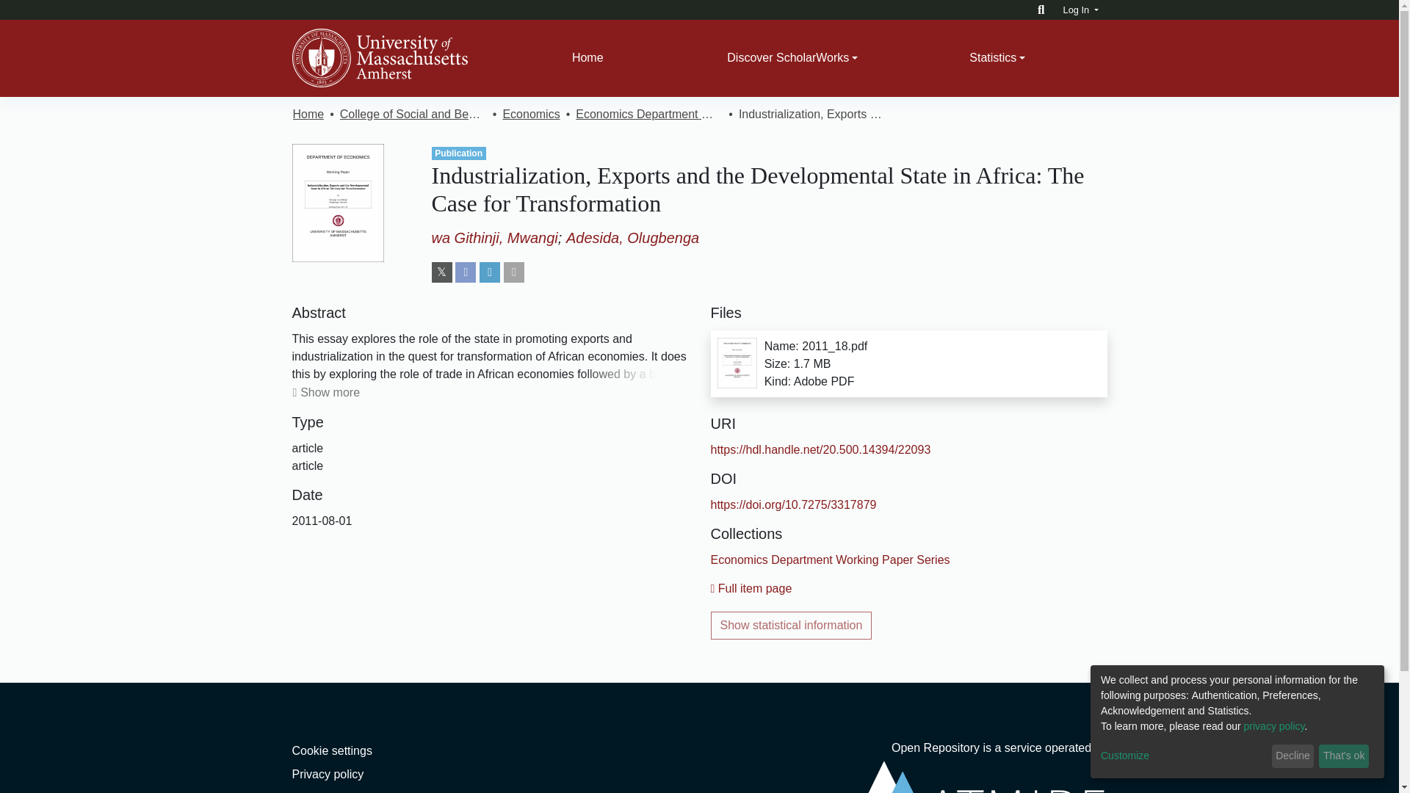 The width and height of the screenshot is (1410, 793). Describe the element at coordinates (587, 58) in the screenshot. I see `Home` at that location.